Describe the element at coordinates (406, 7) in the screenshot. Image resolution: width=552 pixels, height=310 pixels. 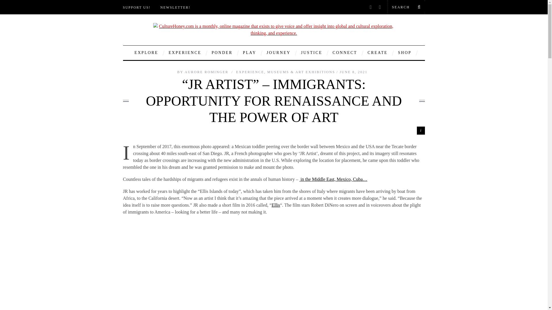
I see `Search` at that location.